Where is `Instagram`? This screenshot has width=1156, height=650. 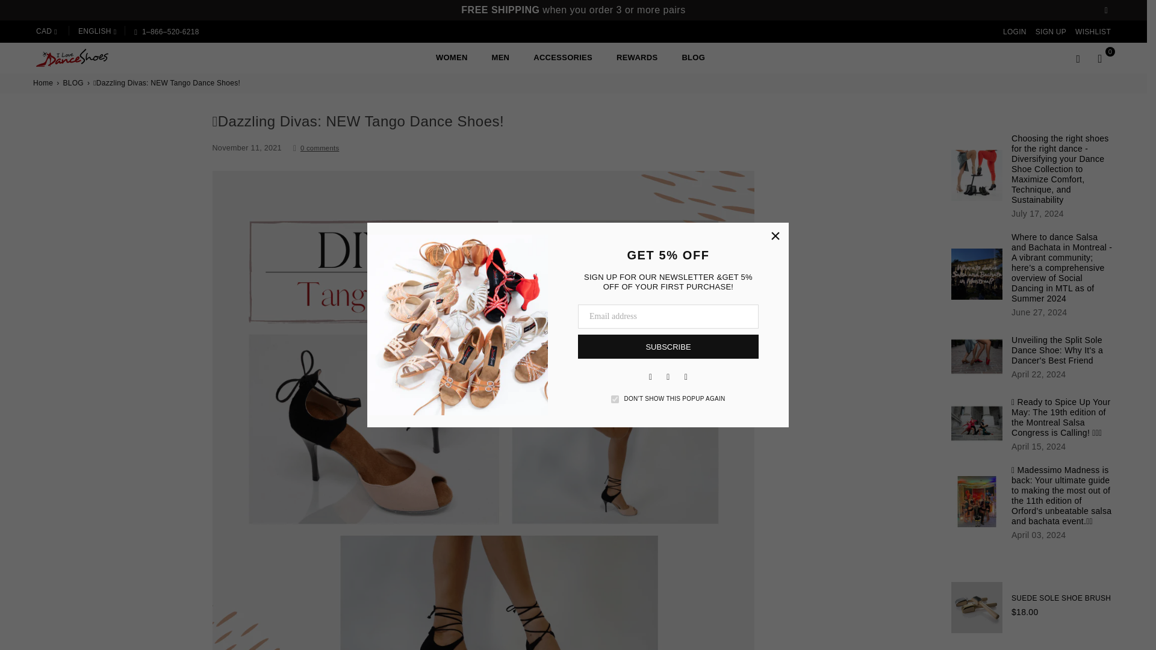
Instagram is located at coordinates (668, 377).